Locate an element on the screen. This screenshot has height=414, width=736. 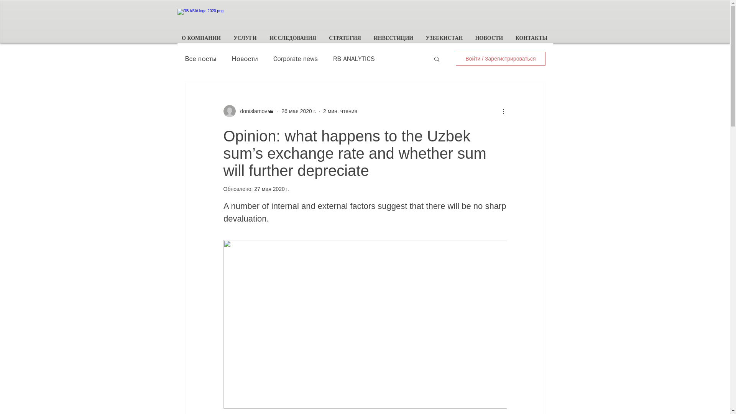
Corporate news is located at coordinates (295, 59).